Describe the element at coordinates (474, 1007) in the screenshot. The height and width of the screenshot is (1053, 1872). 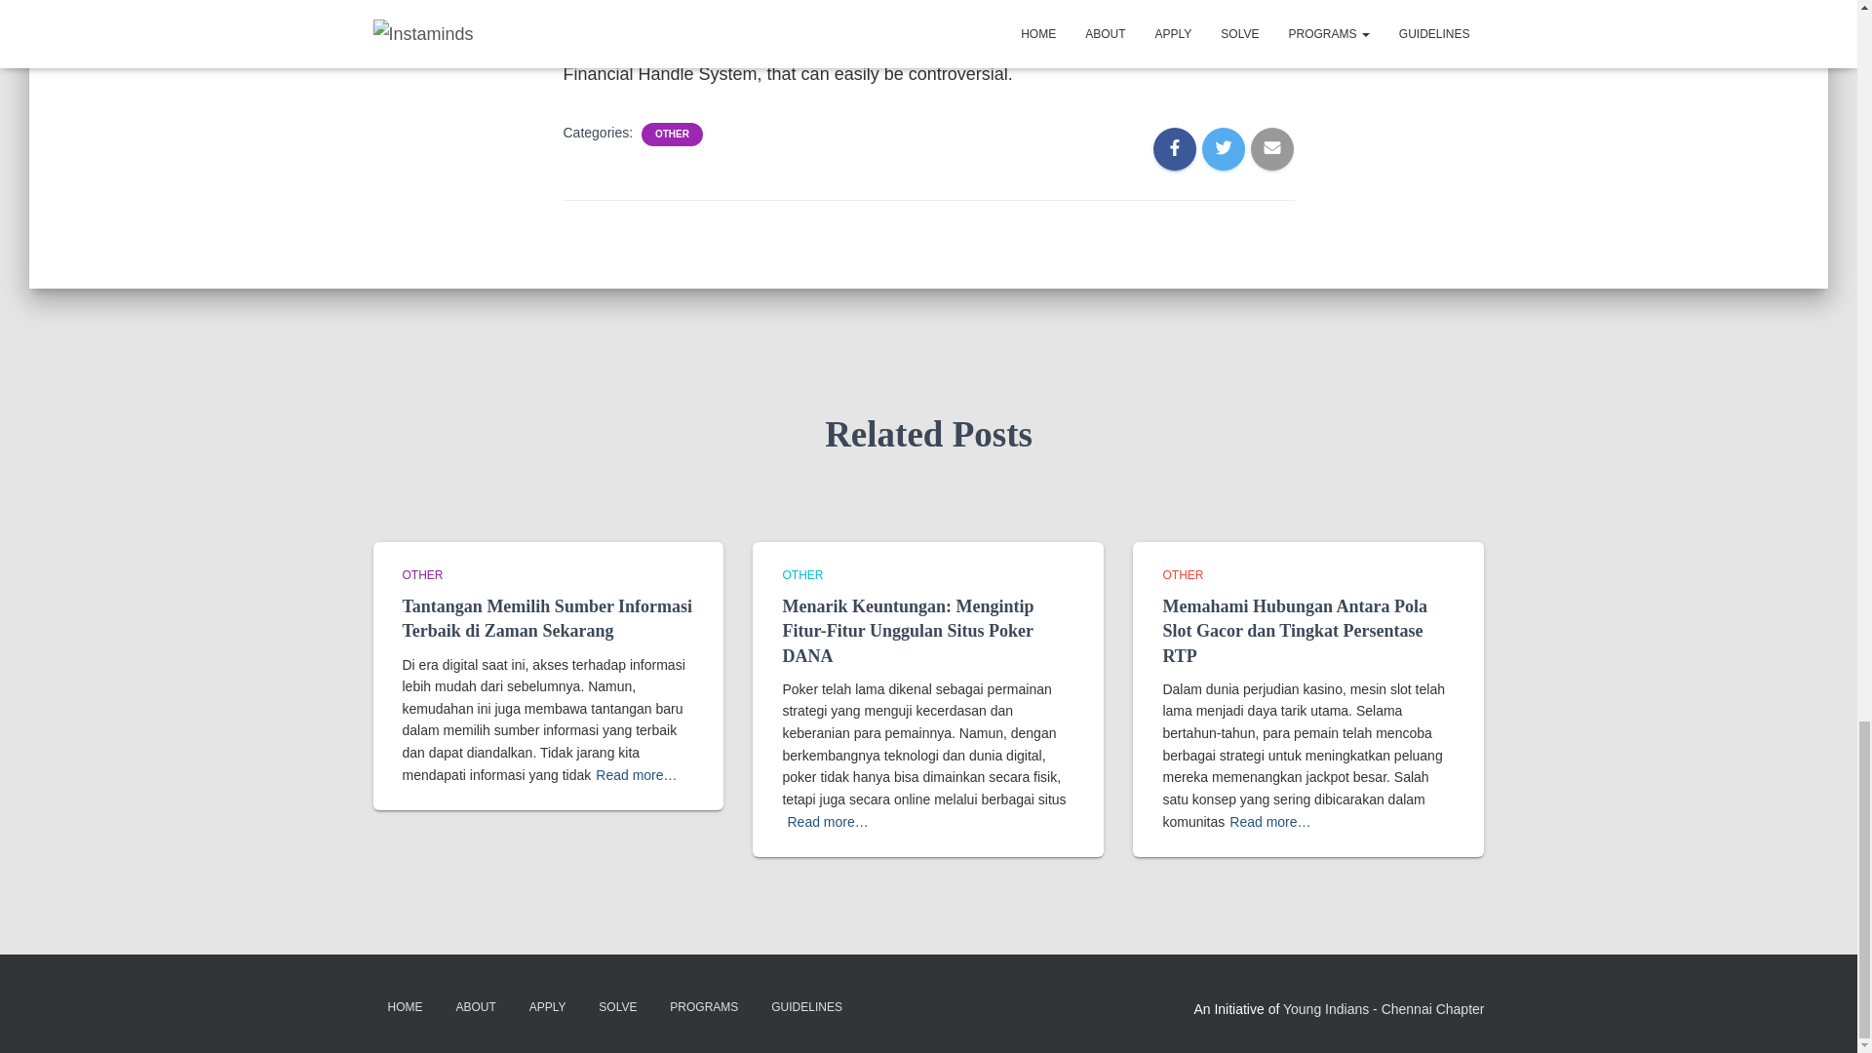
I see `ABOUT` at that location.